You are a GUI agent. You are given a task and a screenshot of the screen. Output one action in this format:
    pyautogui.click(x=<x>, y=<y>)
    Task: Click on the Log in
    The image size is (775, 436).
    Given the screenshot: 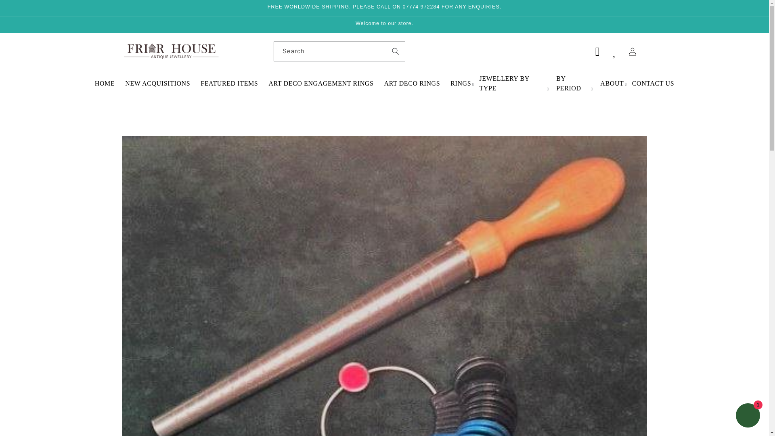 What is the action you would take?
    pyautogui.click(x=633, y=52)
    